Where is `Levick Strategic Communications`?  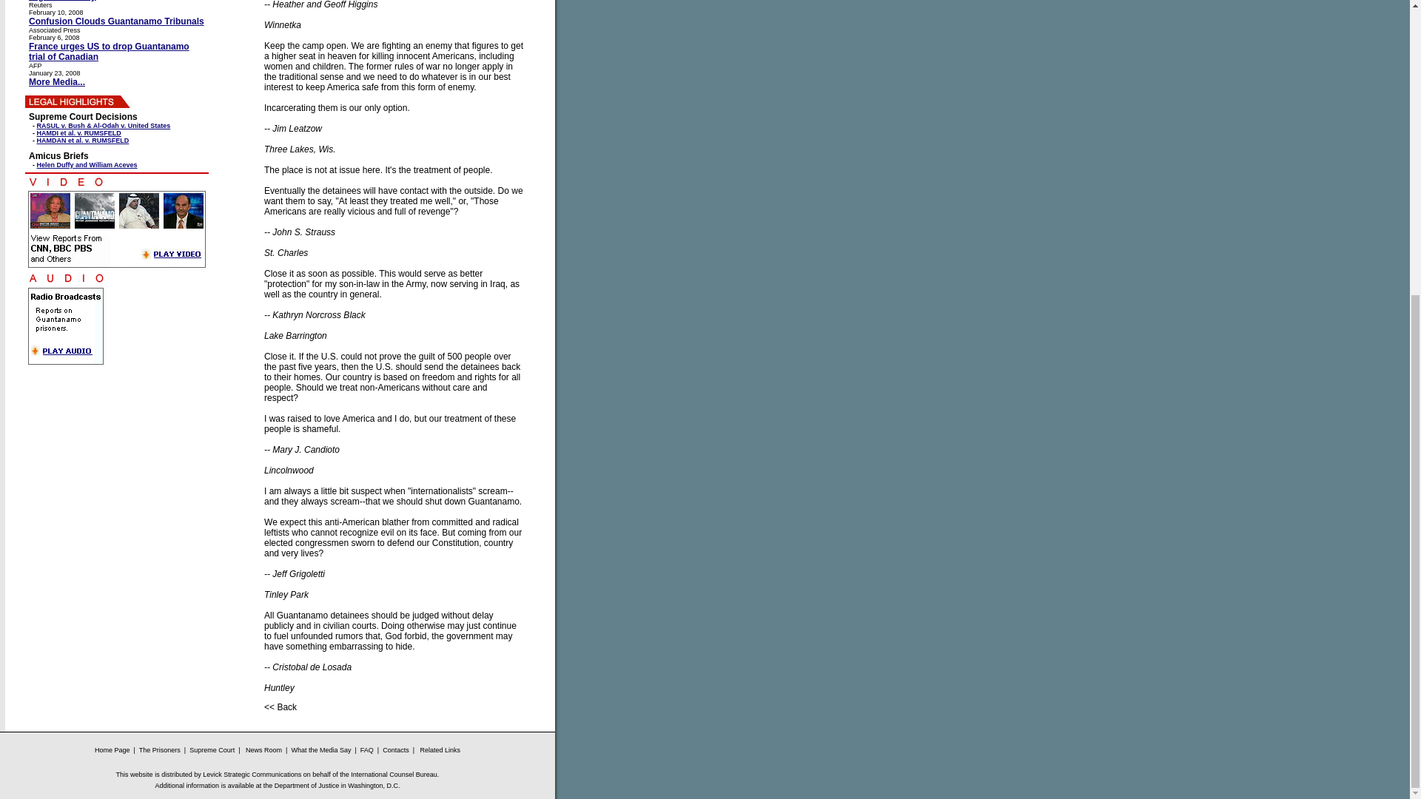
Levick Strategic Communications is located at coordinates (252, 774).